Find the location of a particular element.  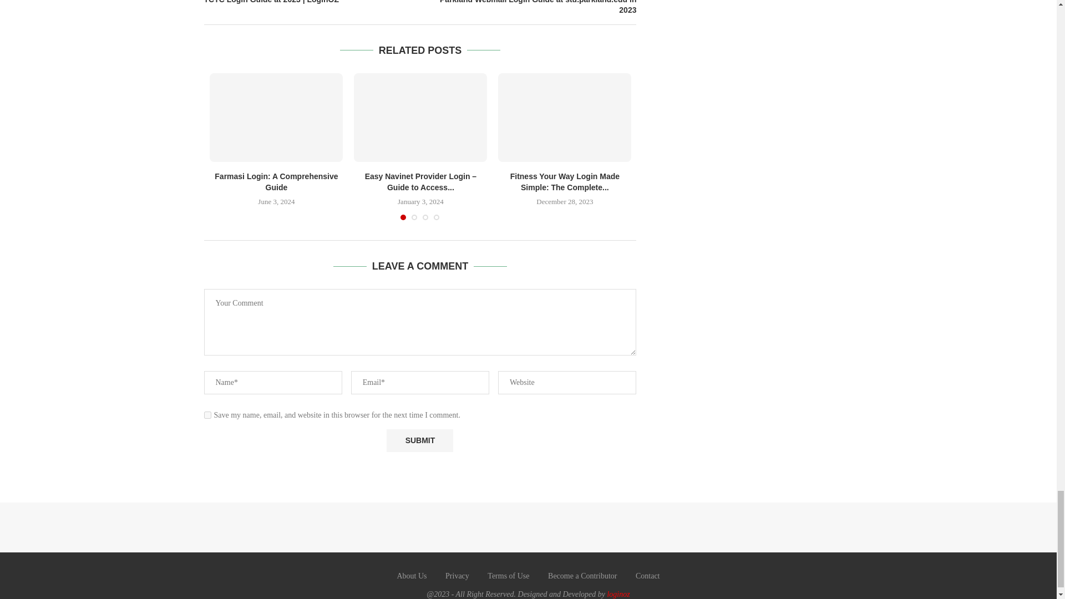

yes is located at coordinates (207, 415).